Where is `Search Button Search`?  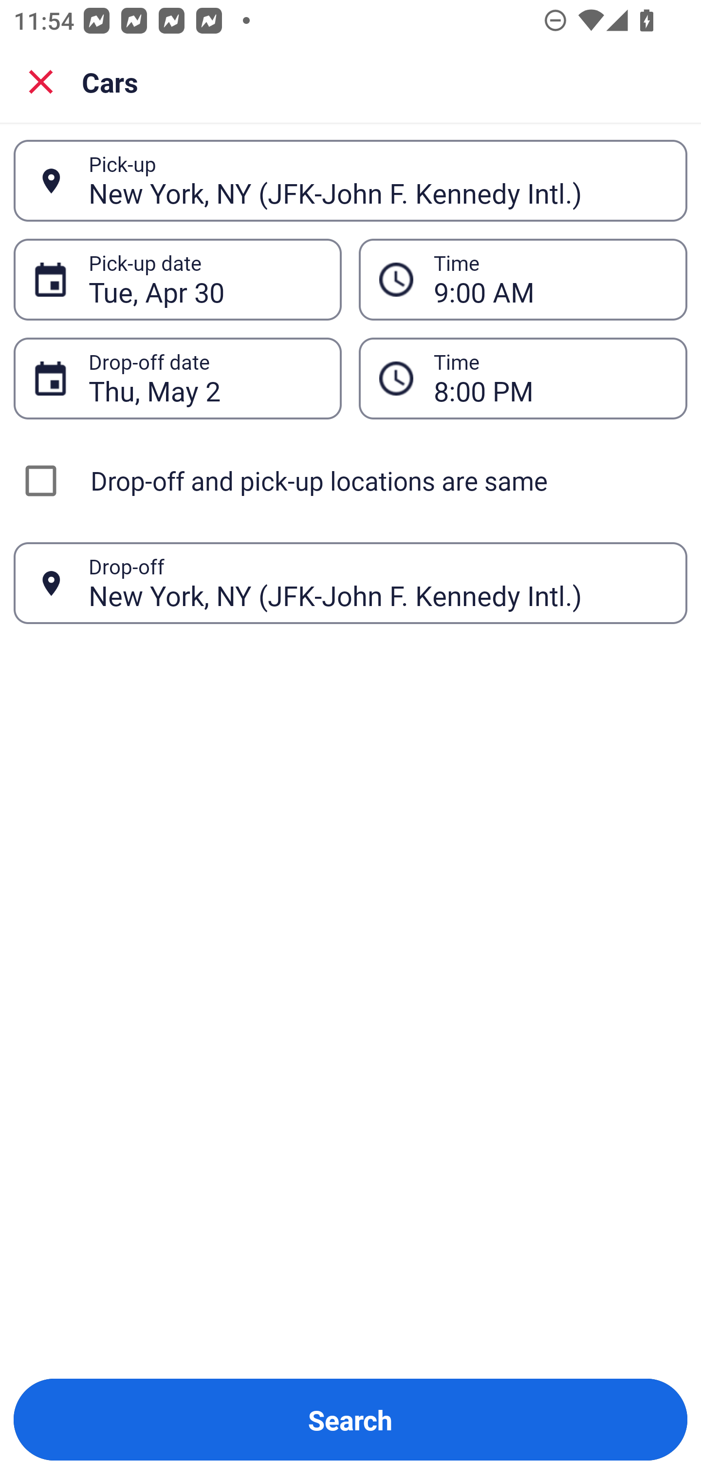 Search Button Search is located at coordinates (350, 1420).